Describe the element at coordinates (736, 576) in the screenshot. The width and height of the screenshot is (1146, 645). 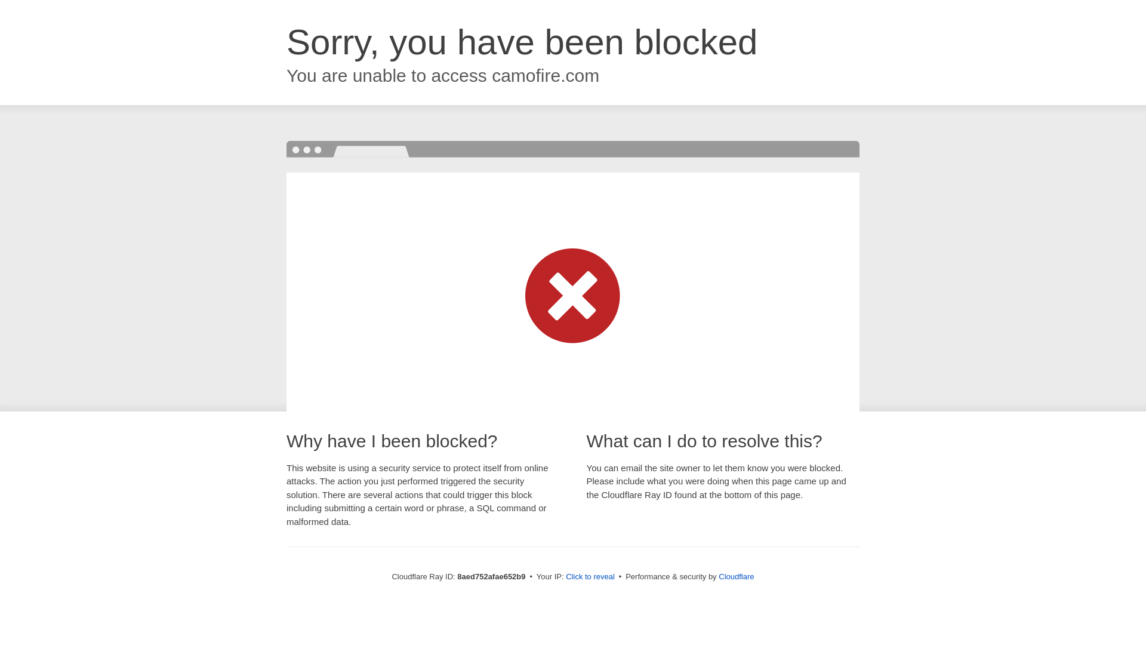
I see `Cloudflare` at that location.